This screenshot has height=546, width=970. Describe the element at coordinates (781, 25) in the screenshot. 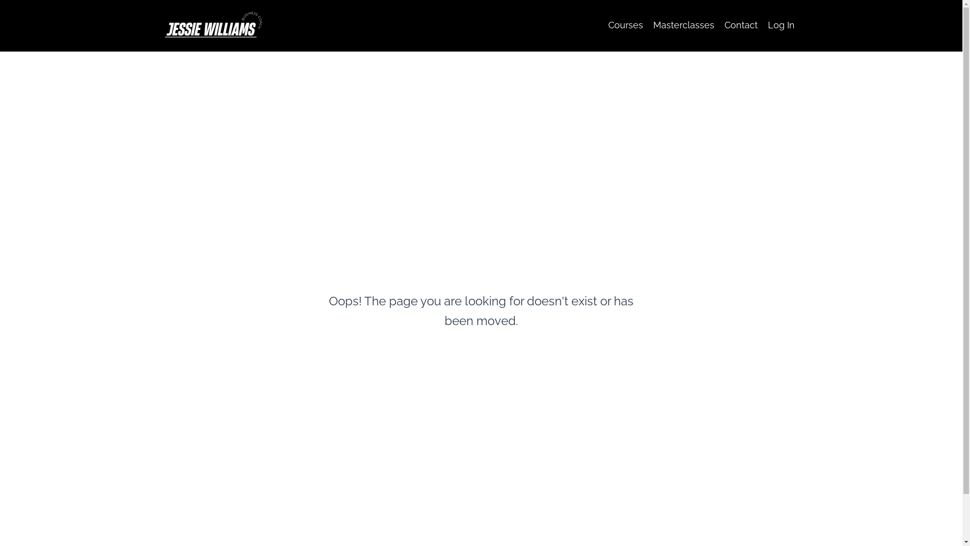

I see `Log In` at that location.